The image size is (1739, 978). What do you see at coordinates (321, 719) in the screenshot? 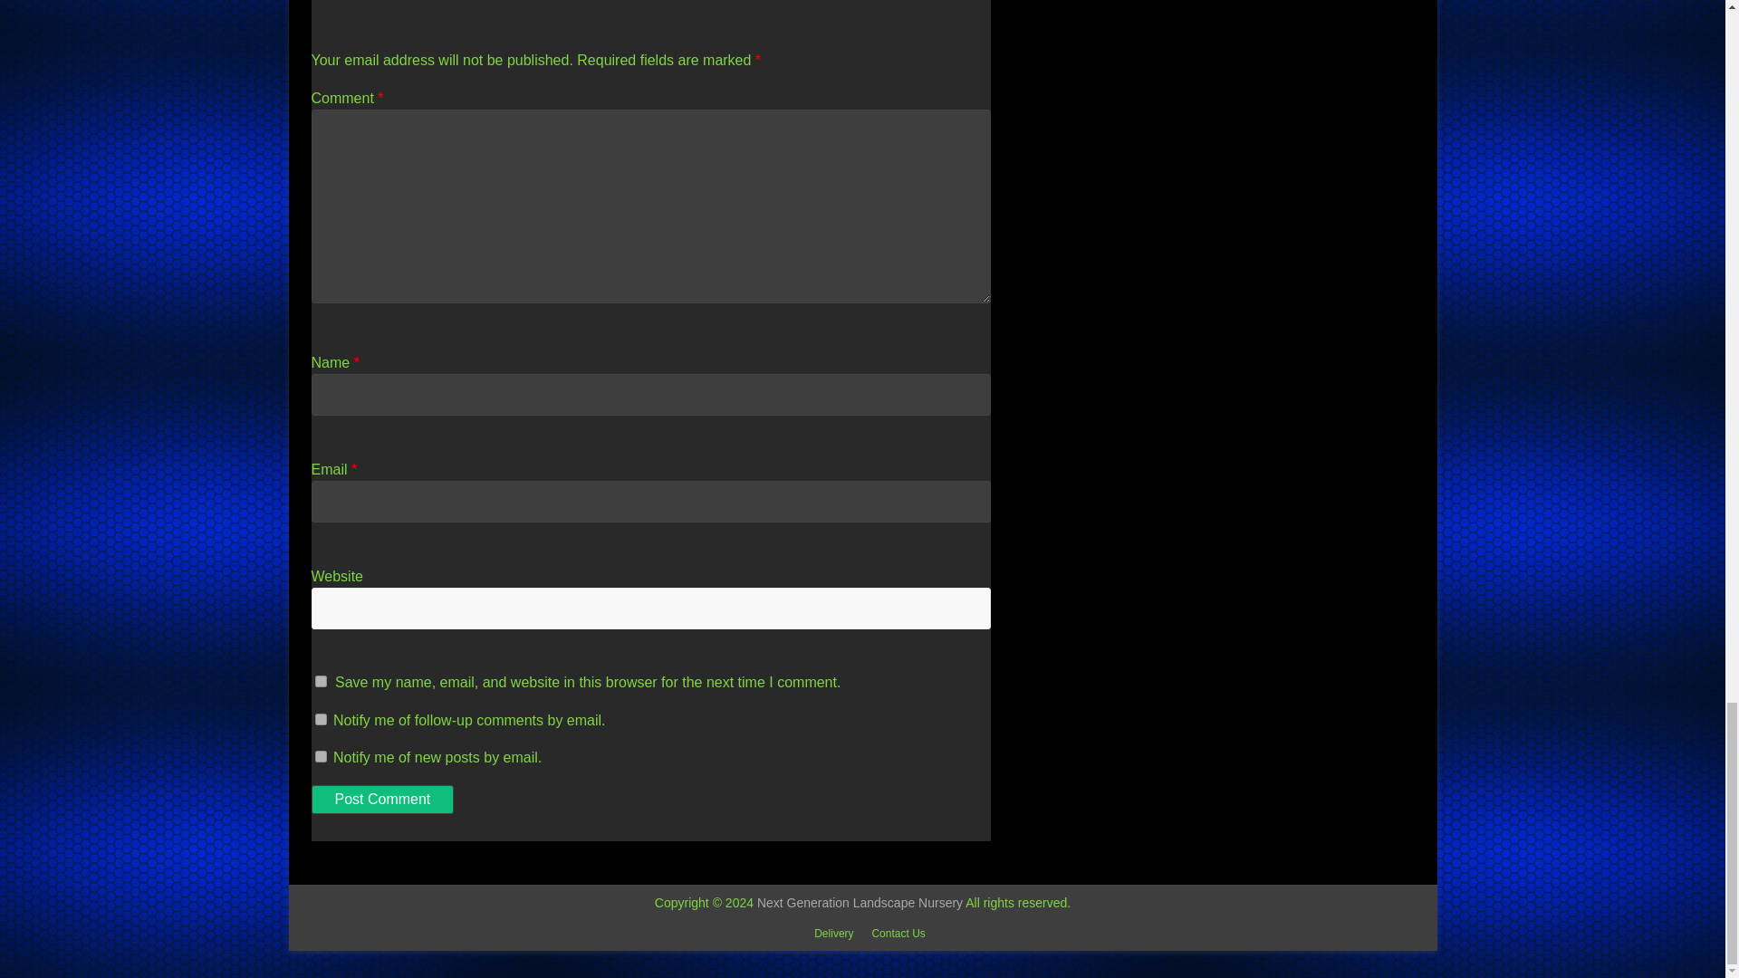
I see `subscribe` at bounding box center [321, 719].